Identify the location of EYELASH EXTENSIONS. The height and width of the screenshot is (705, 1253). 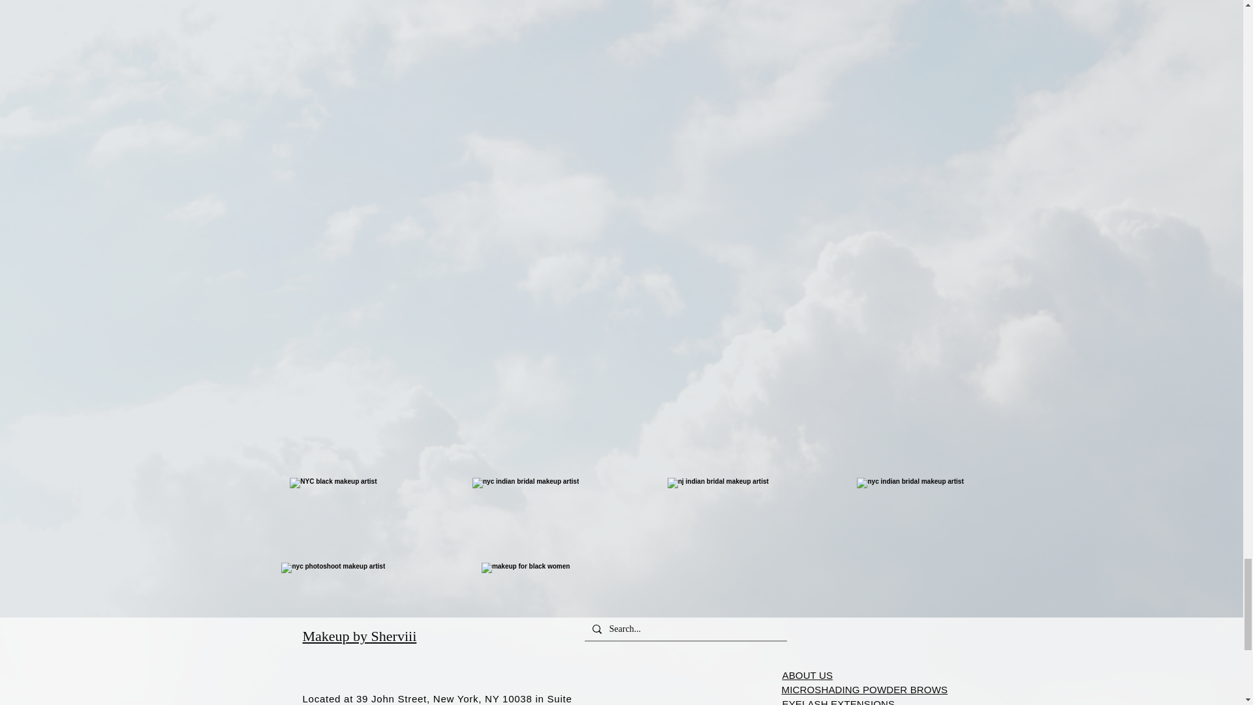
(838, 702).